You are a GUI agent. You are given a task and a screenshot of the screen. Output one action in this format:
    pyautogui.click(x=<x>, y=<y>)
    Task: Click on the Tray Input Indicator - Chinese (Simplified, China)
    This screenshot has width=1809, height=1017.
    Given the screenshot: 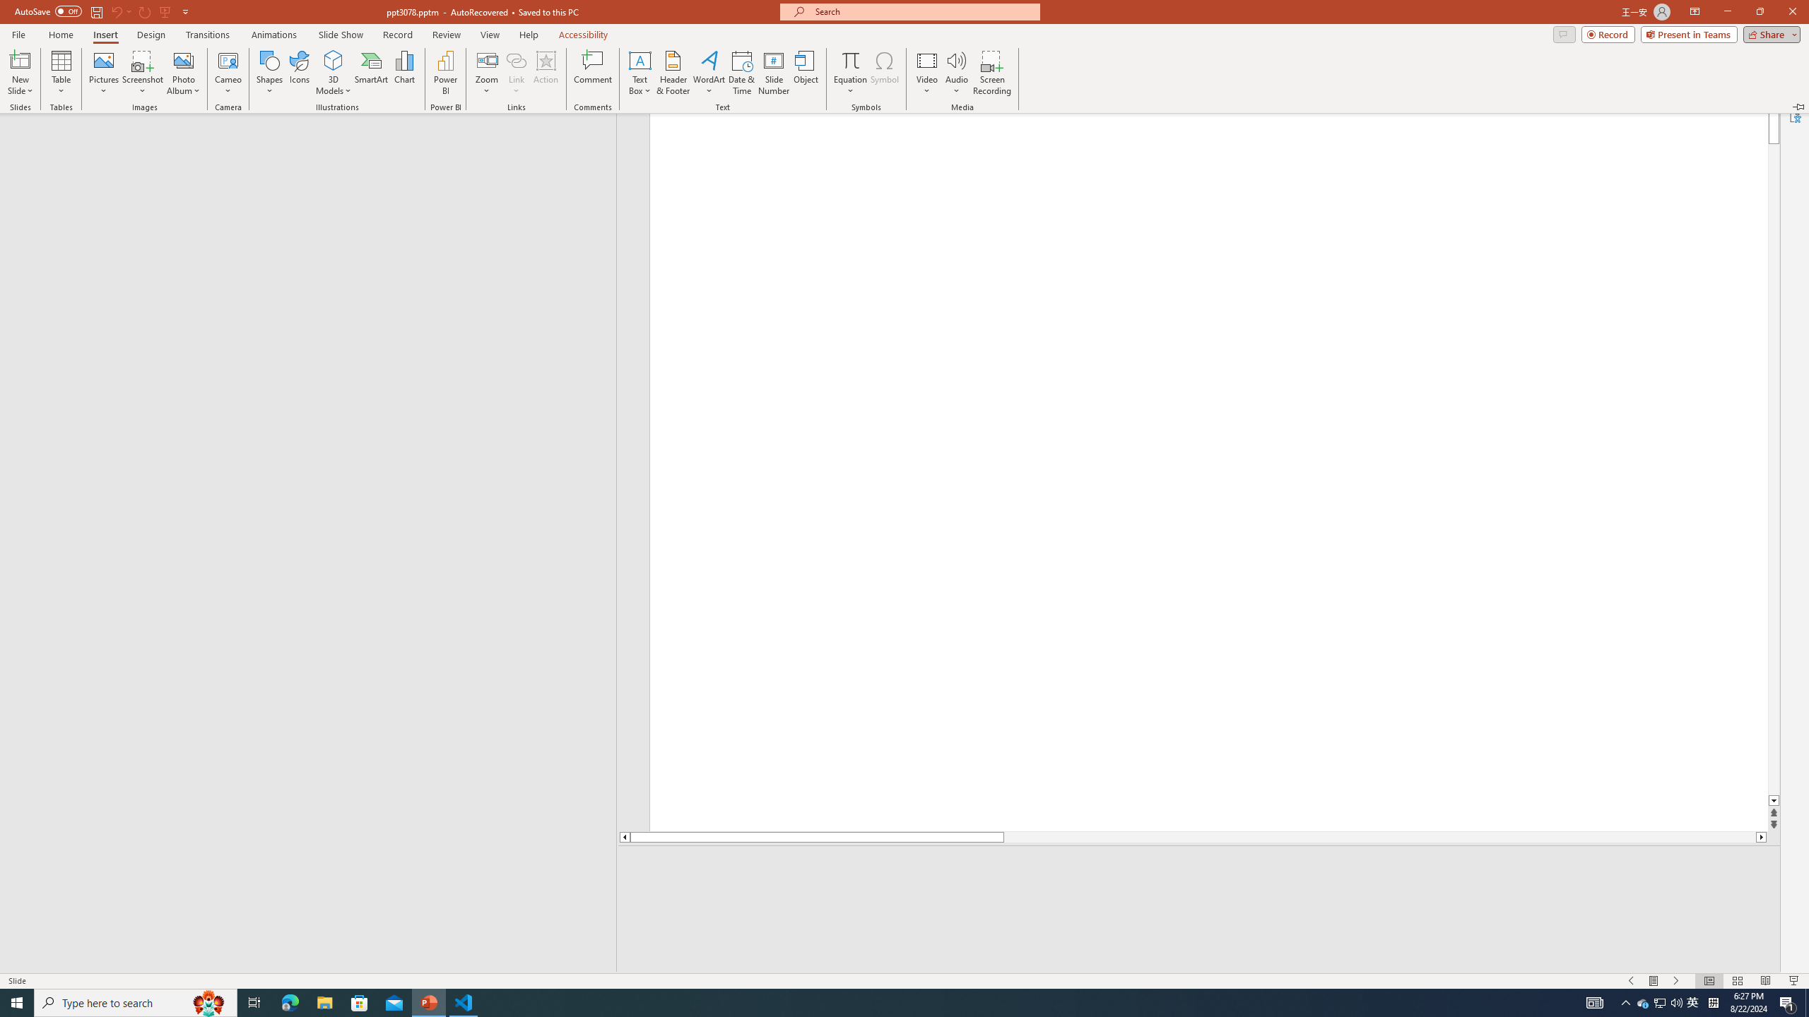 What is the action you would take?
    pyautogui.click(x=1713, y=1003)
    